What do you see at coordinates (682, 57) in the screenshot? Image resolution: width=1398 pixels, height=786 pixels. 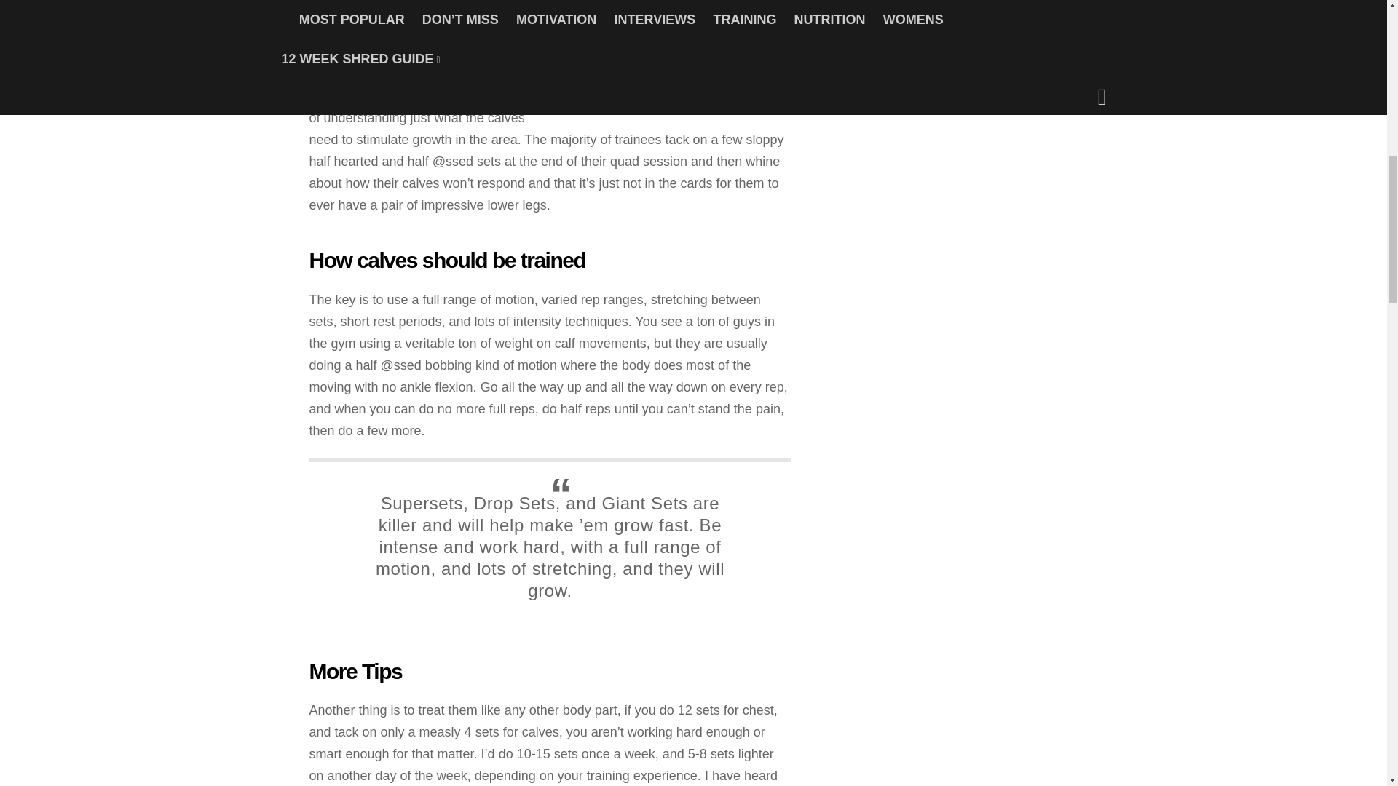 I see `chris-dickerson-calves-1` at bounding box center [682, 57].